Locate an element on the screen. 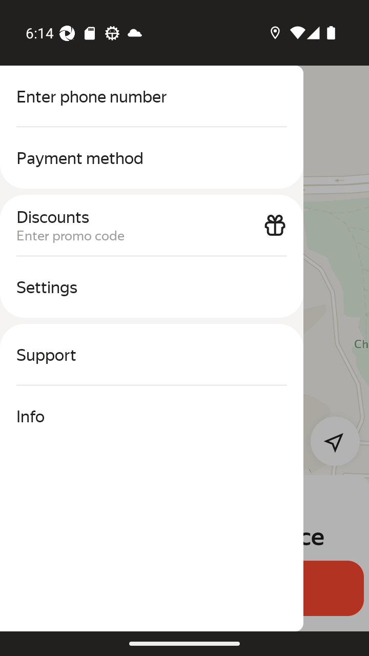  Support is located at coordinates (152, 355).